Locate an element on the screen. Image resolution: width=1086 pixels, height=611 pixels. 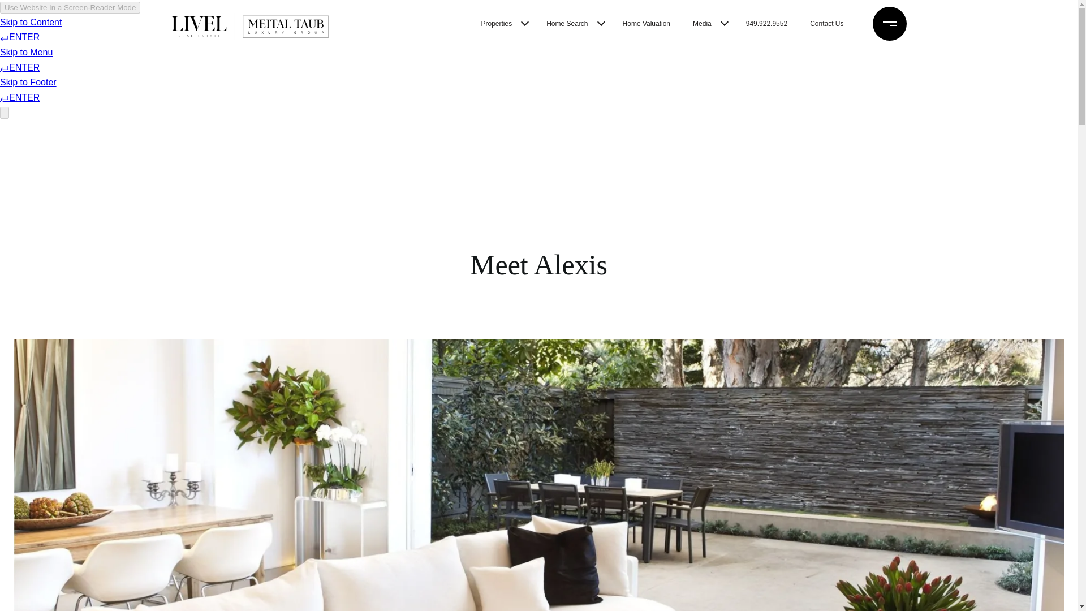
Home Valuation is located at coordinates (647, 24).